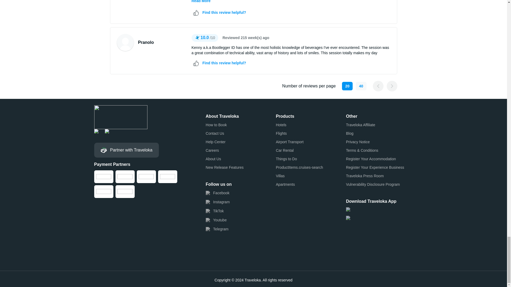 The width and height of the screenshot is (511, 287). I want to click on Things to Do, so click(286, 159).